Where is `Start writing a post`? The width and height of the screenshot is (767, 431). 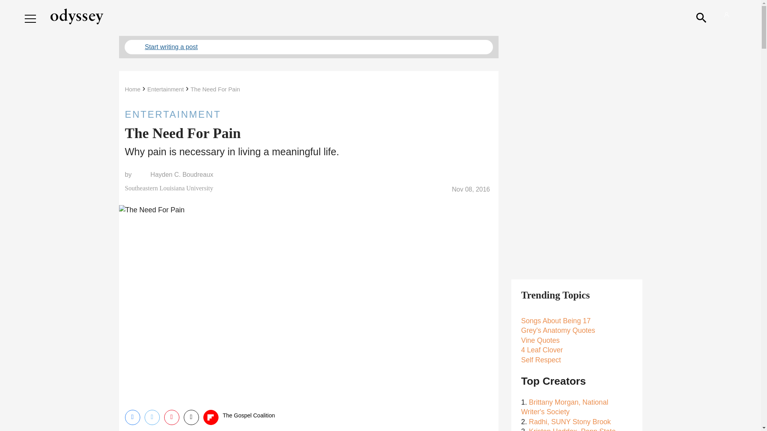 Start writing a post is located at coordinates (308, 47).